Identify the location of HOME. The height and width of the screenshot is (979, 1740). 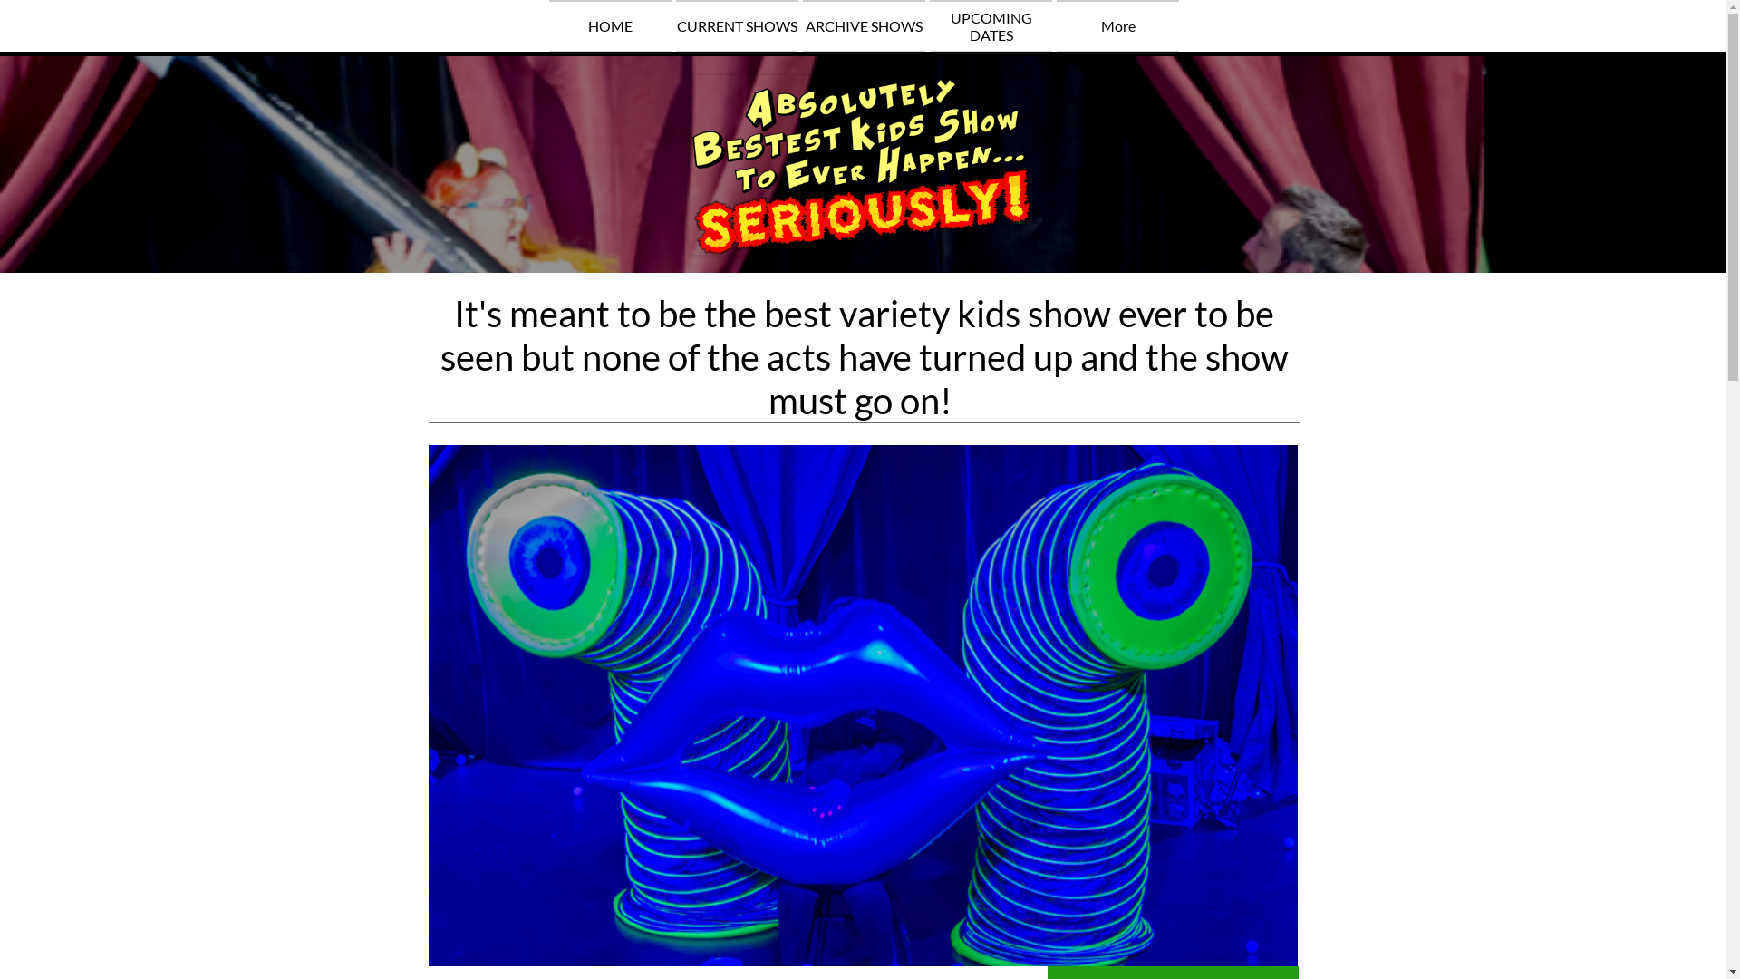
(611, 25).